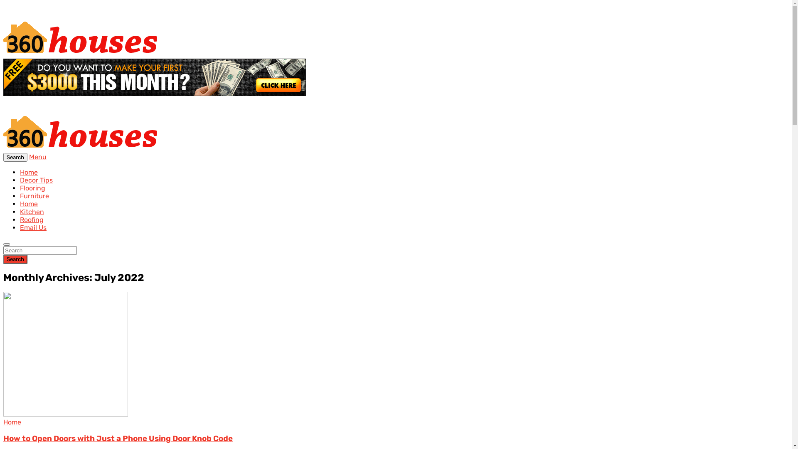 The image size is (798, 449). Describe the element at coordinates (29, 172) in the screenshot. I see `Home` at that location.